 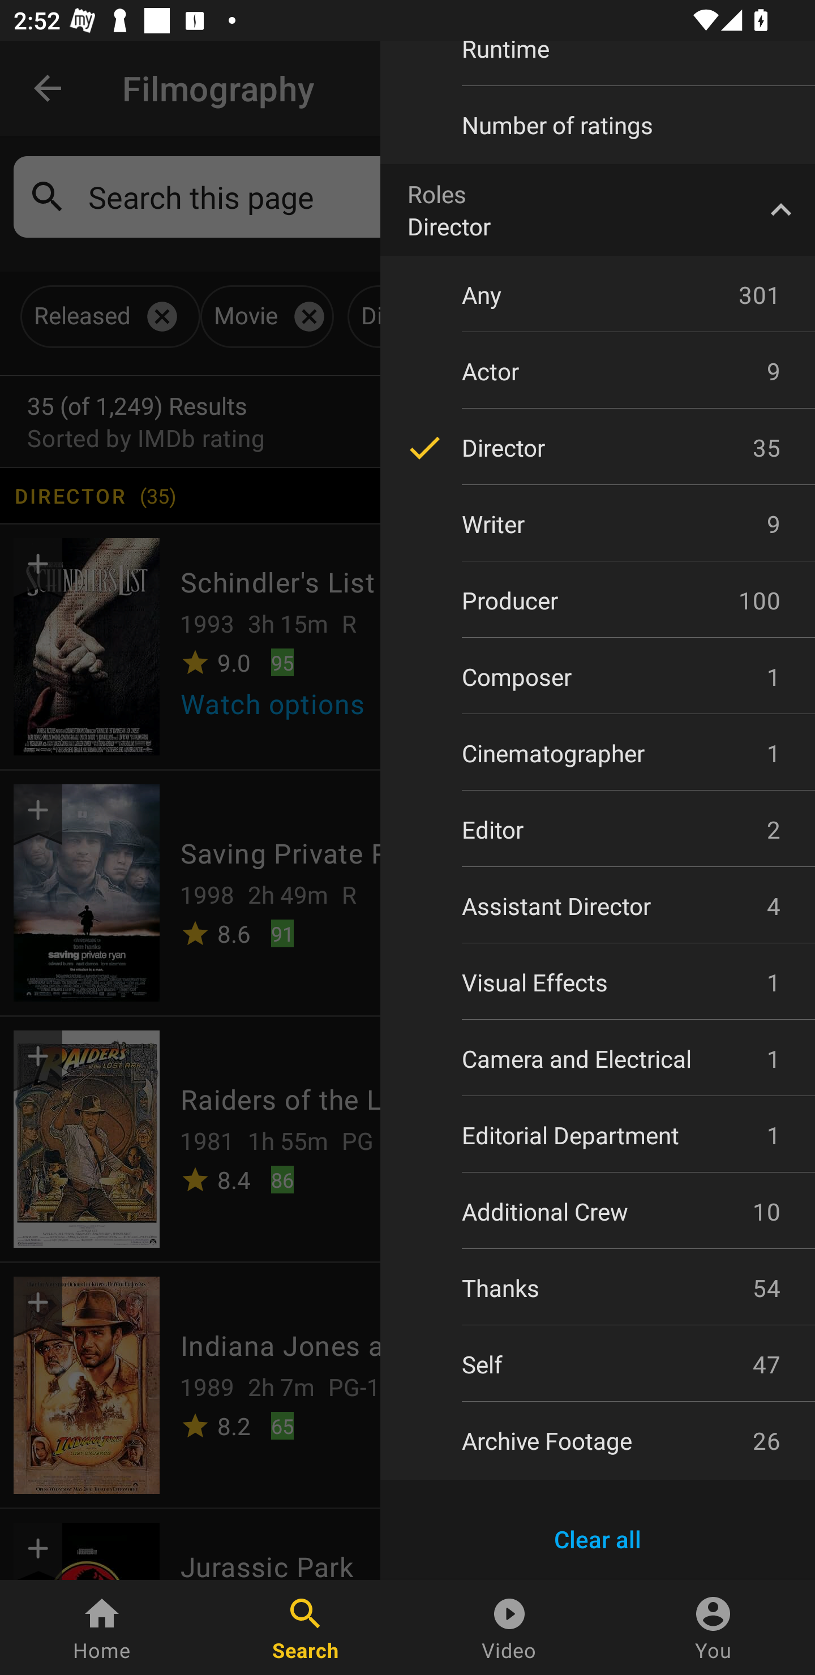 What do you see at coordinates (598, 294) in the screenshot?
I see `Any 301` at bounding box center [598, 294].